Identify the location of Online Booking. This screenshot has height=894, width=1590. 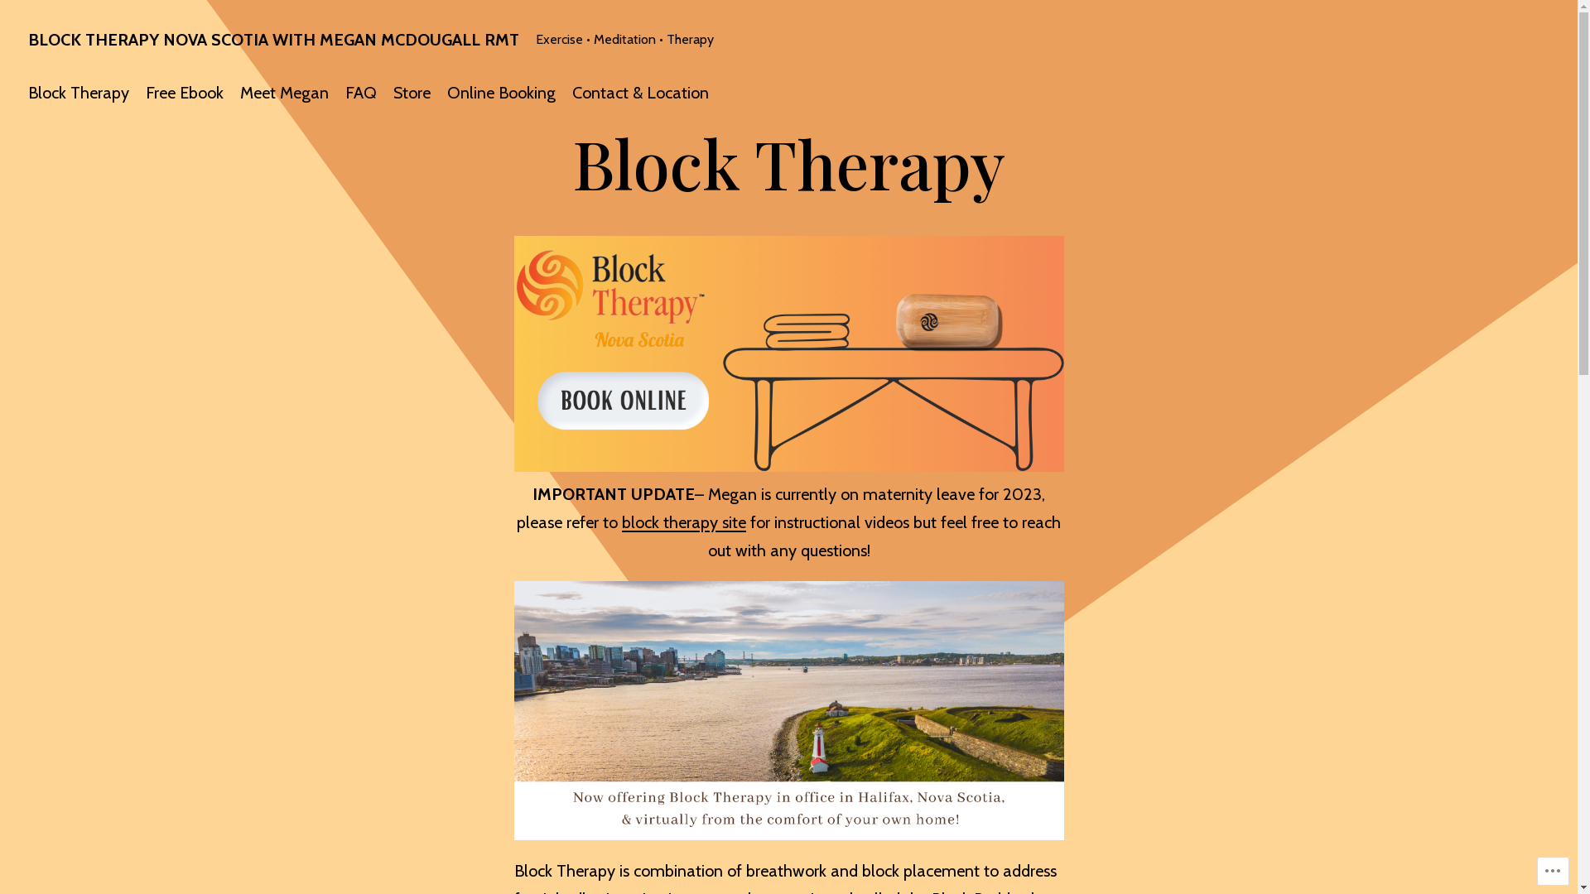
(502, 93).